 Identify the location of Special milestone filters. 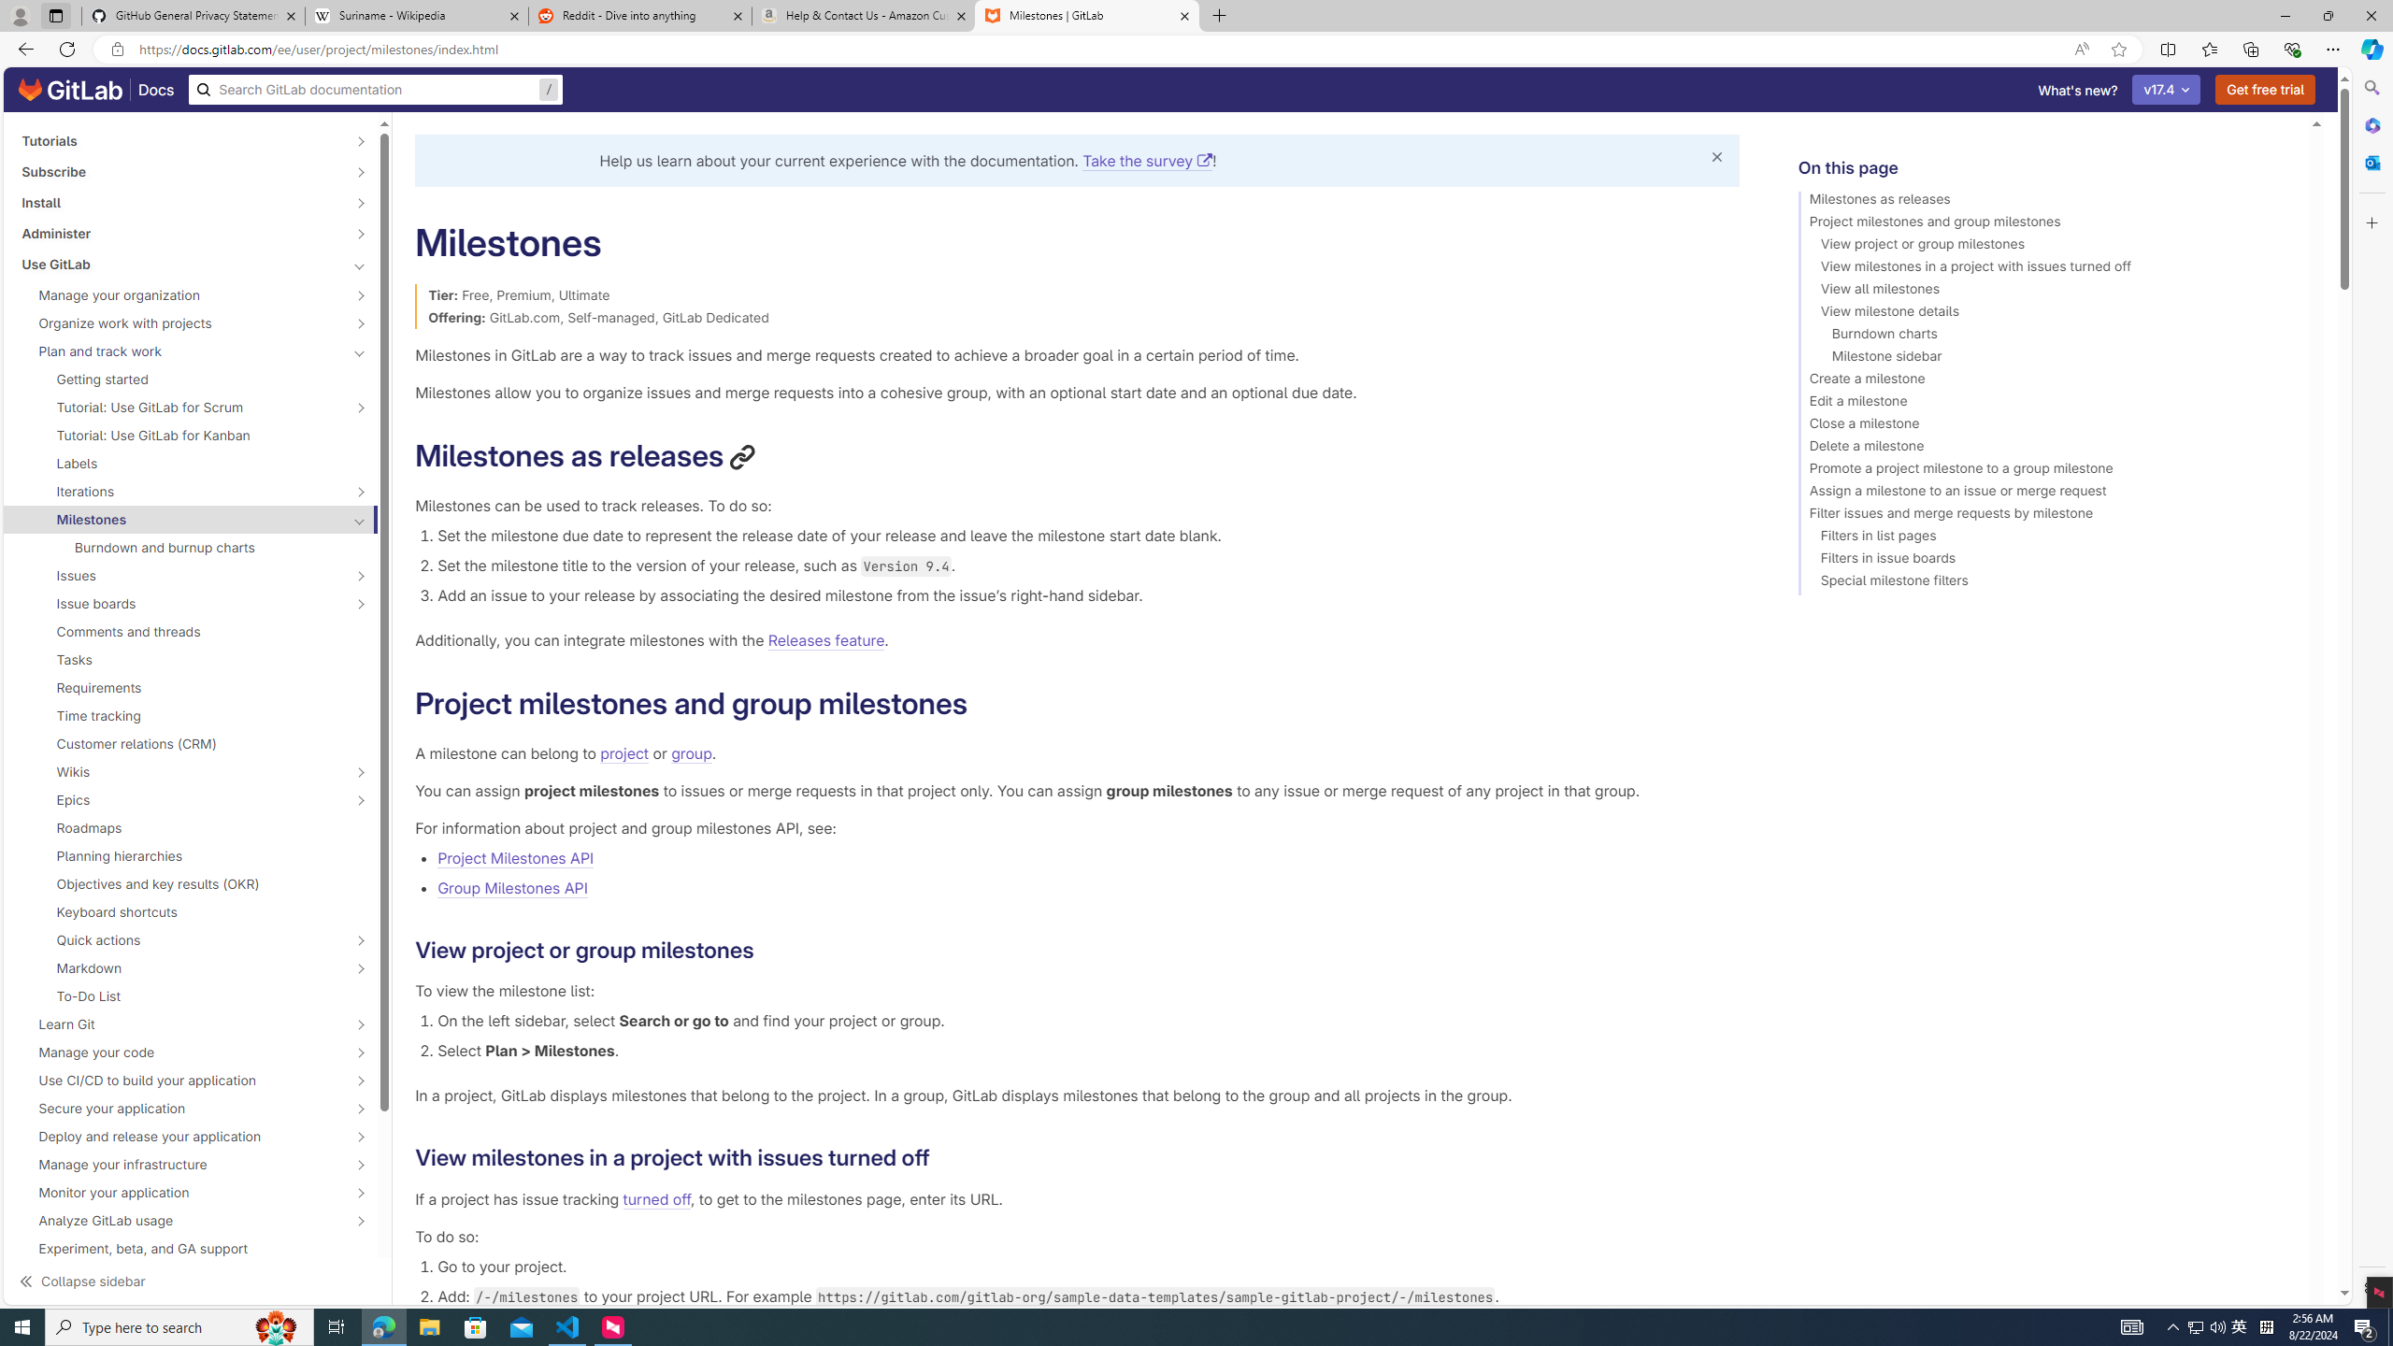
(2045, 583).